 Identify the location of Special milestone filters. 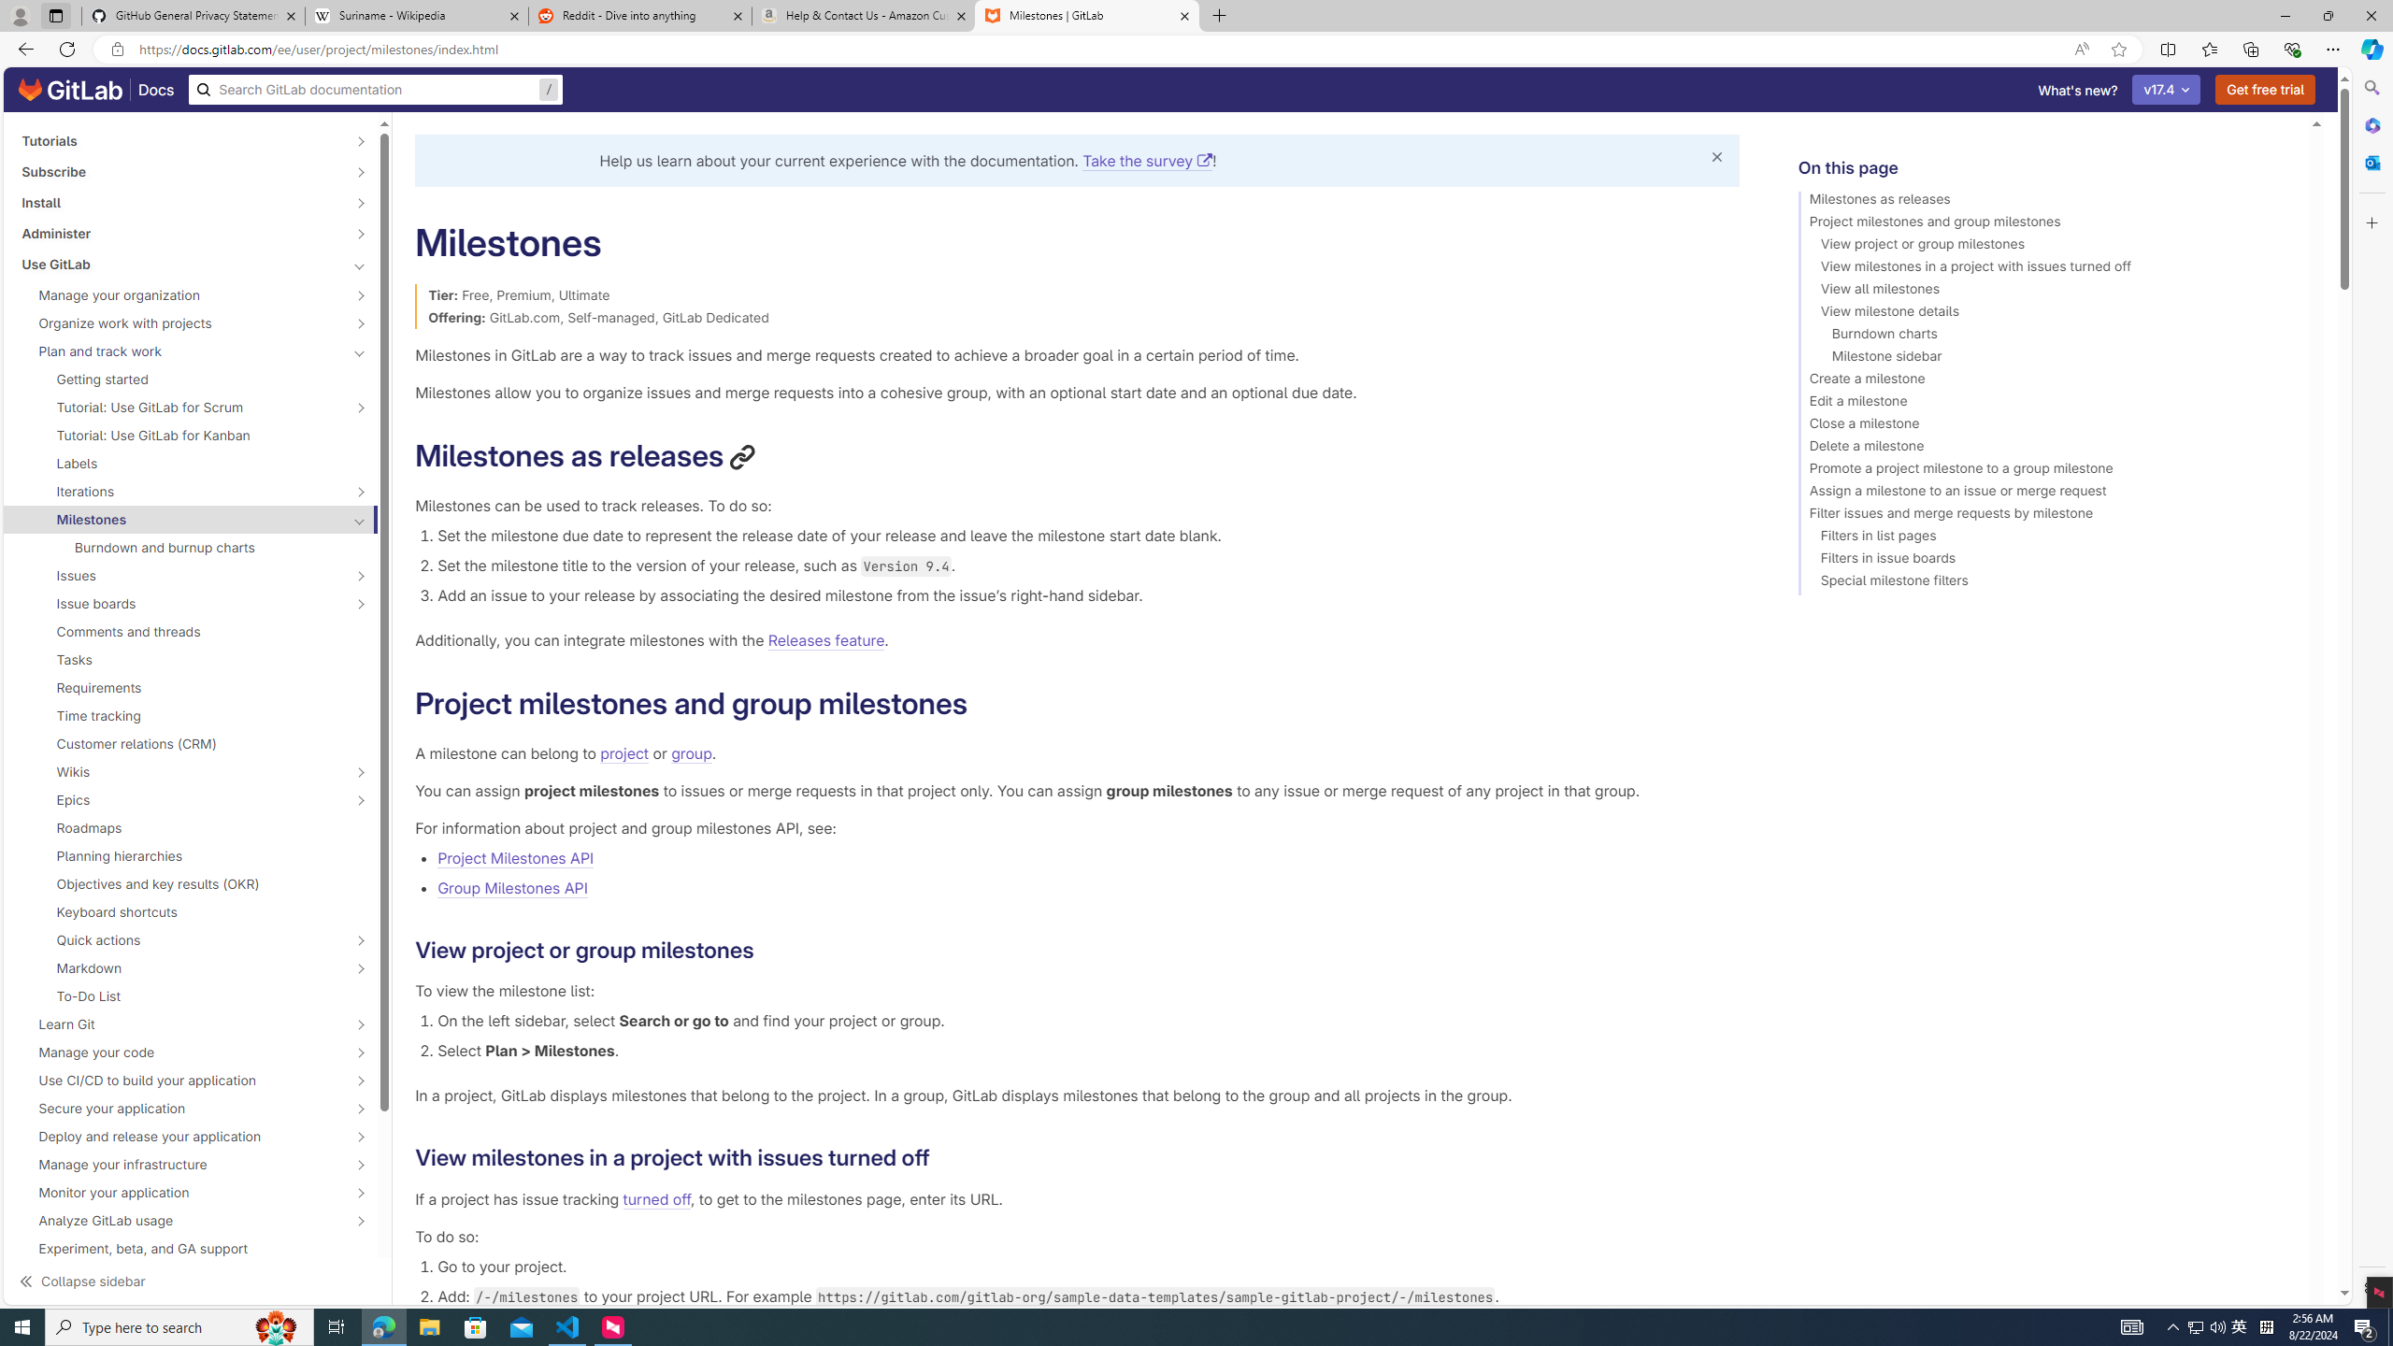
(2045, 583).